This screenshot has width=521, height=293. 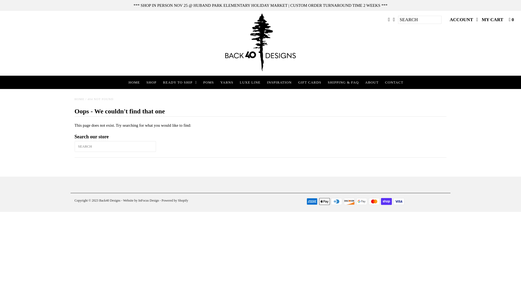 What do you see at coordinates (250, 82) in the screenshot?
I see `LUXE LINE` at bounding box center [250, 82].